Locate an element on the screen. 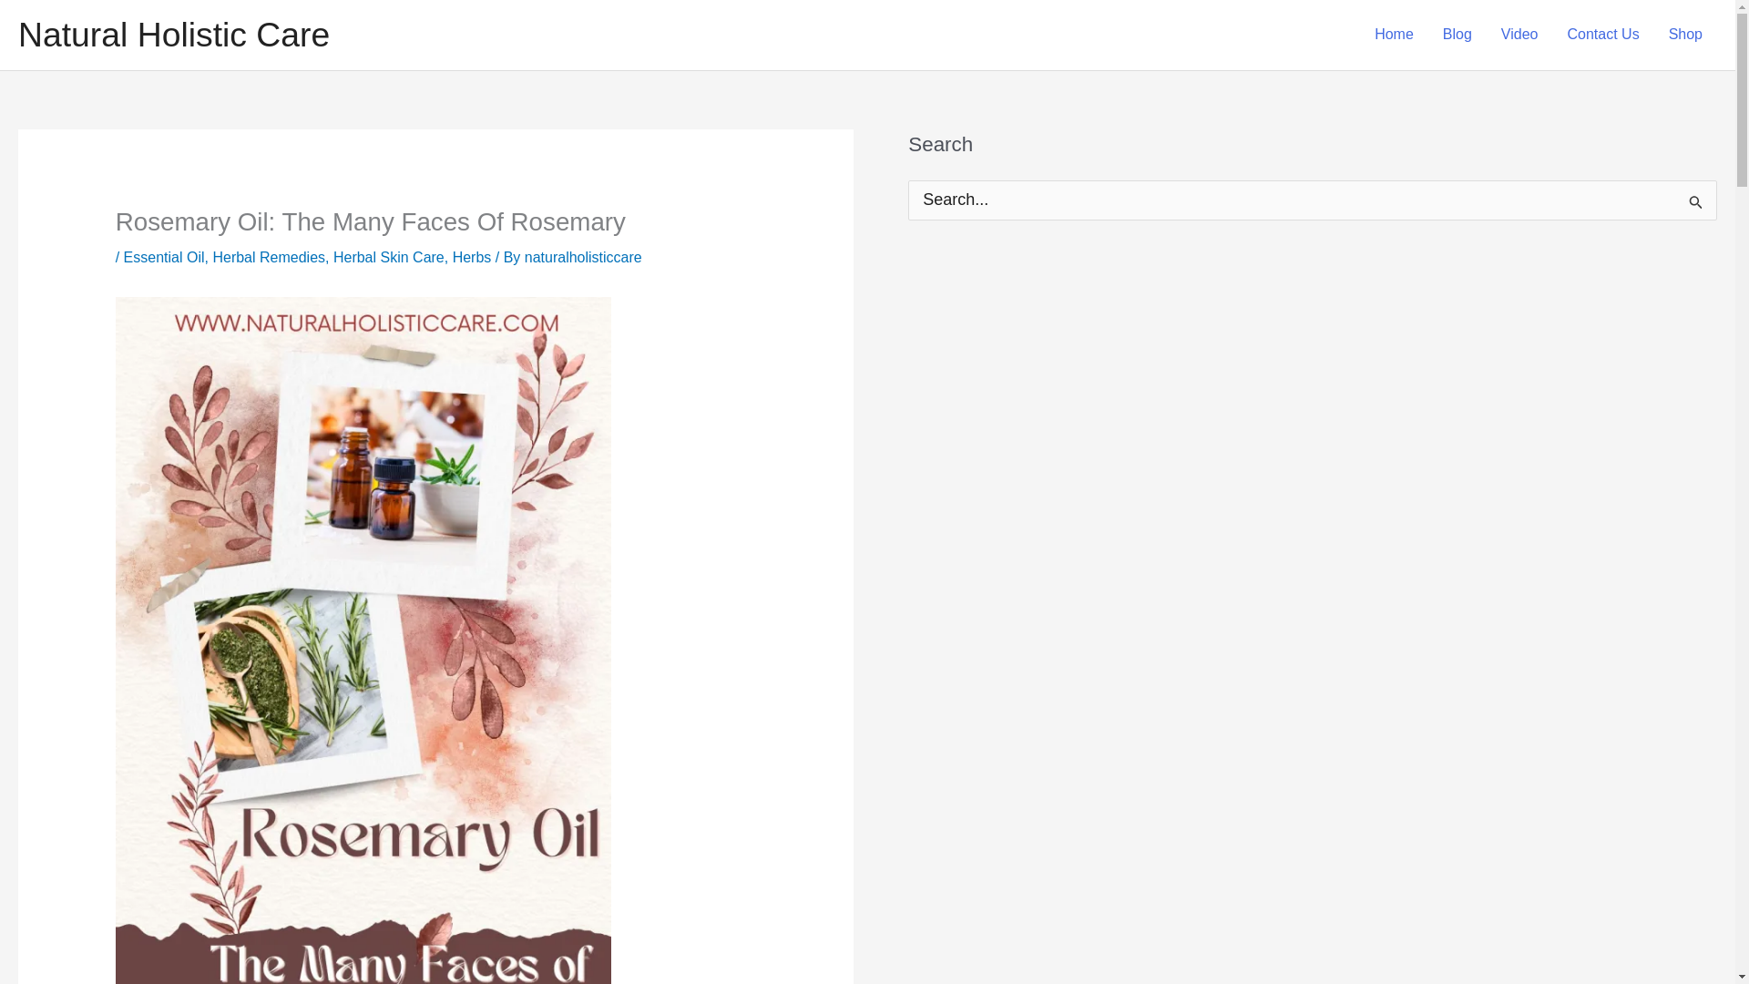 The image size is (1749, 984). Video is located at coordinates (1519, 35).